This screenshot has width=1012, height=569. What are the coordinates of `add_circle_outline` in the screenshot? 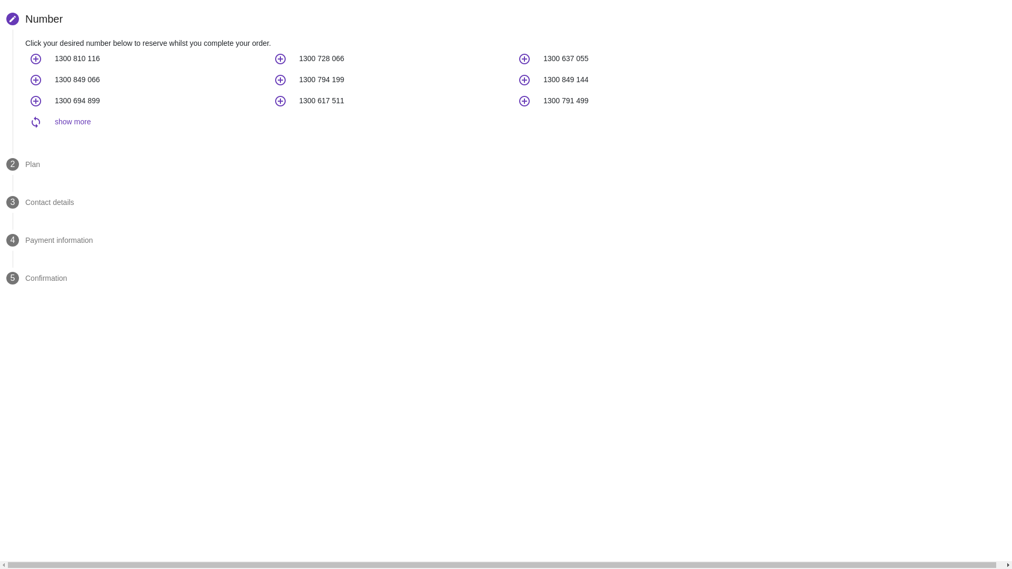 It's located at (36, 59).